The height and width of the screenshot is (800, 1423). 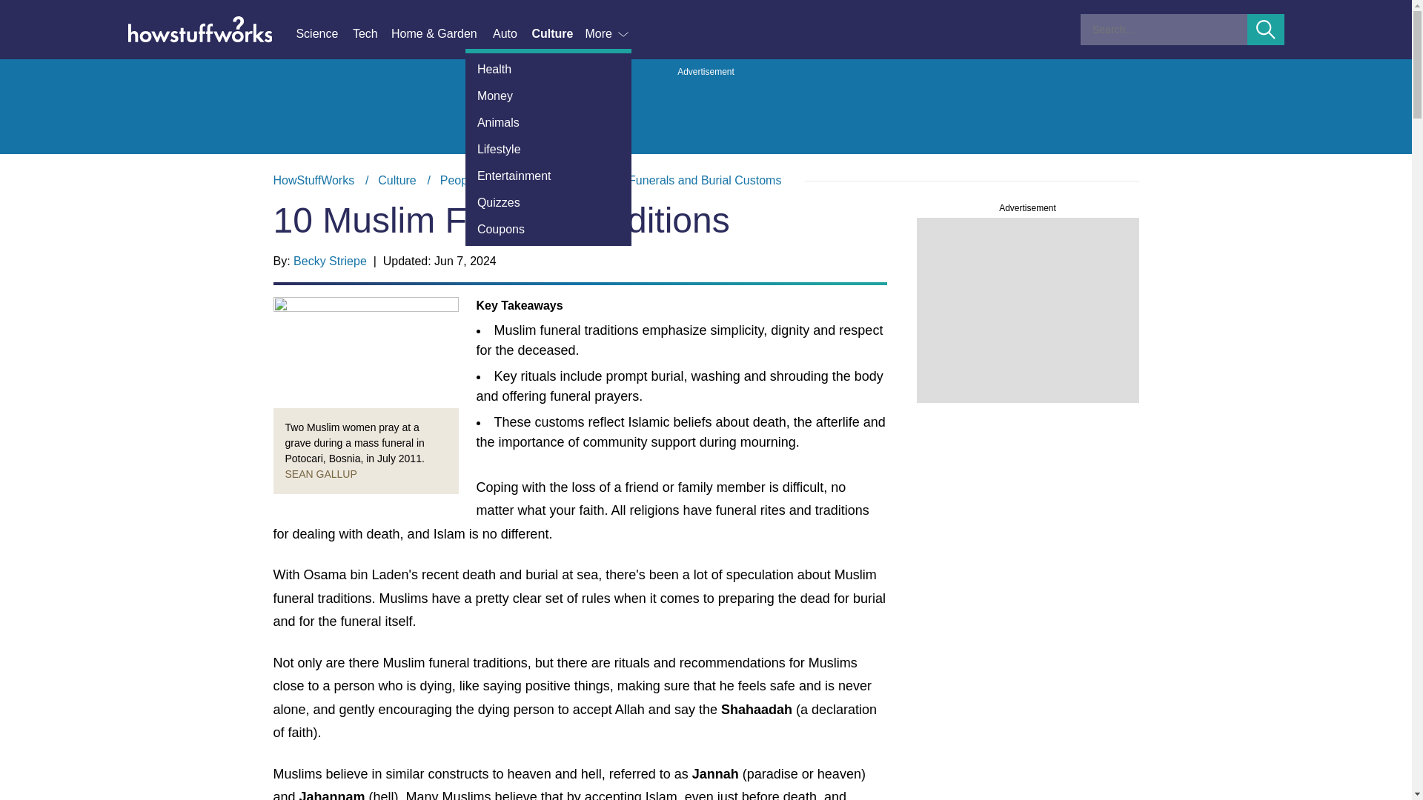 What do you see at coordinates (557, 34) in the screenshot?
I see `Culture` at bounding box center [557, 34].